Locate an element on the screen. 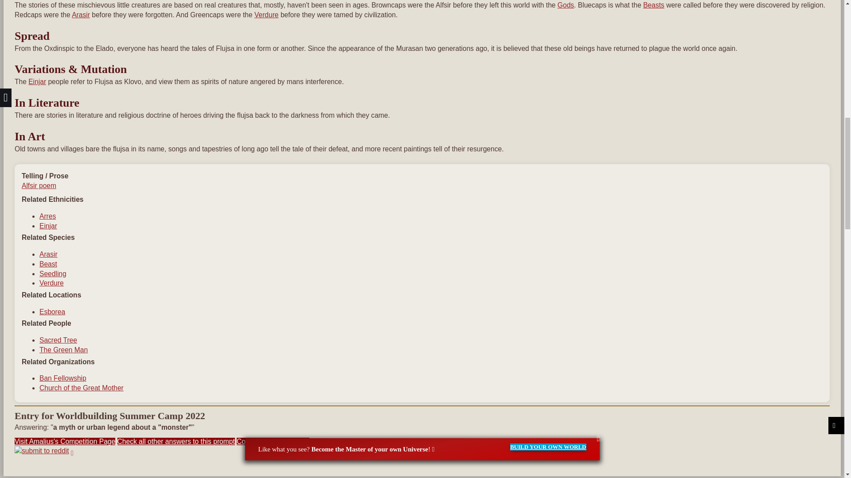  Sacred Tree is located at coordinates (58, 340).